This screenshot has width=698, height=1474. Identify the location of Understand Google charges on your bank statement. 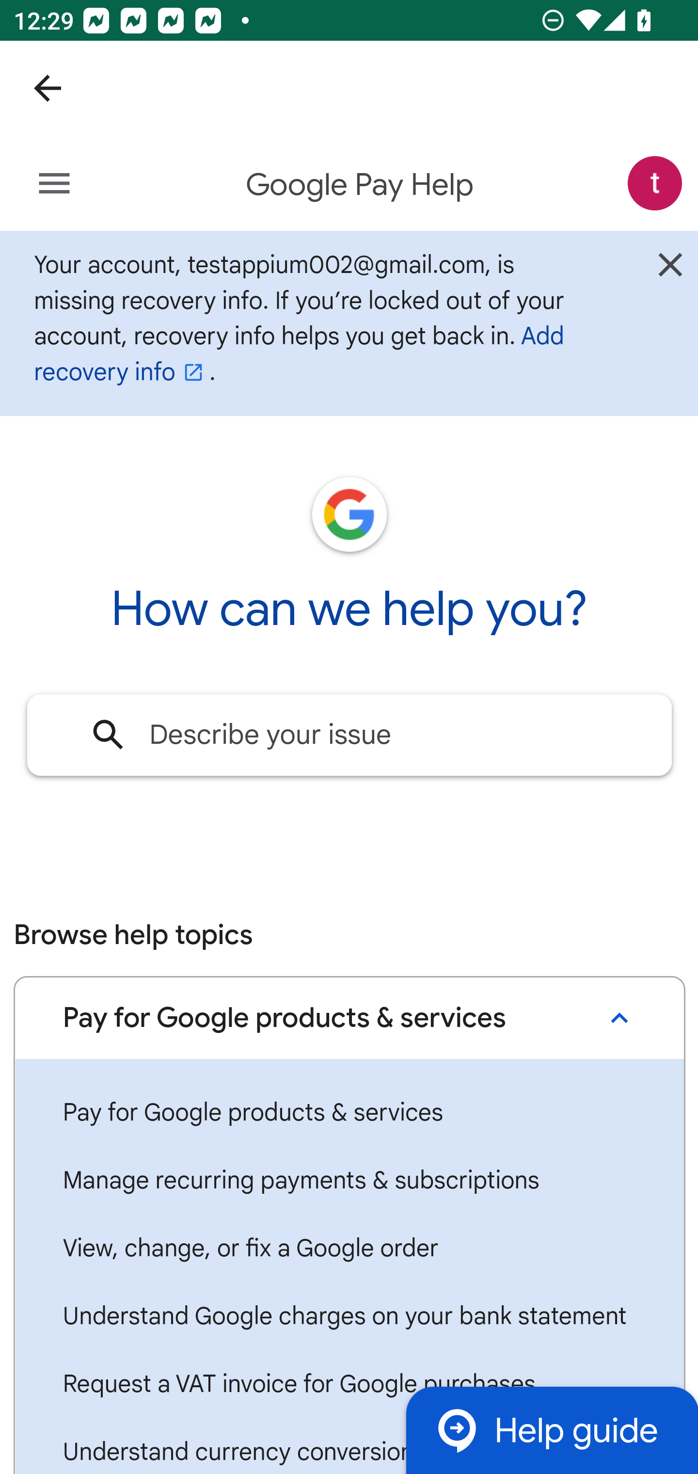
(349, 1317).